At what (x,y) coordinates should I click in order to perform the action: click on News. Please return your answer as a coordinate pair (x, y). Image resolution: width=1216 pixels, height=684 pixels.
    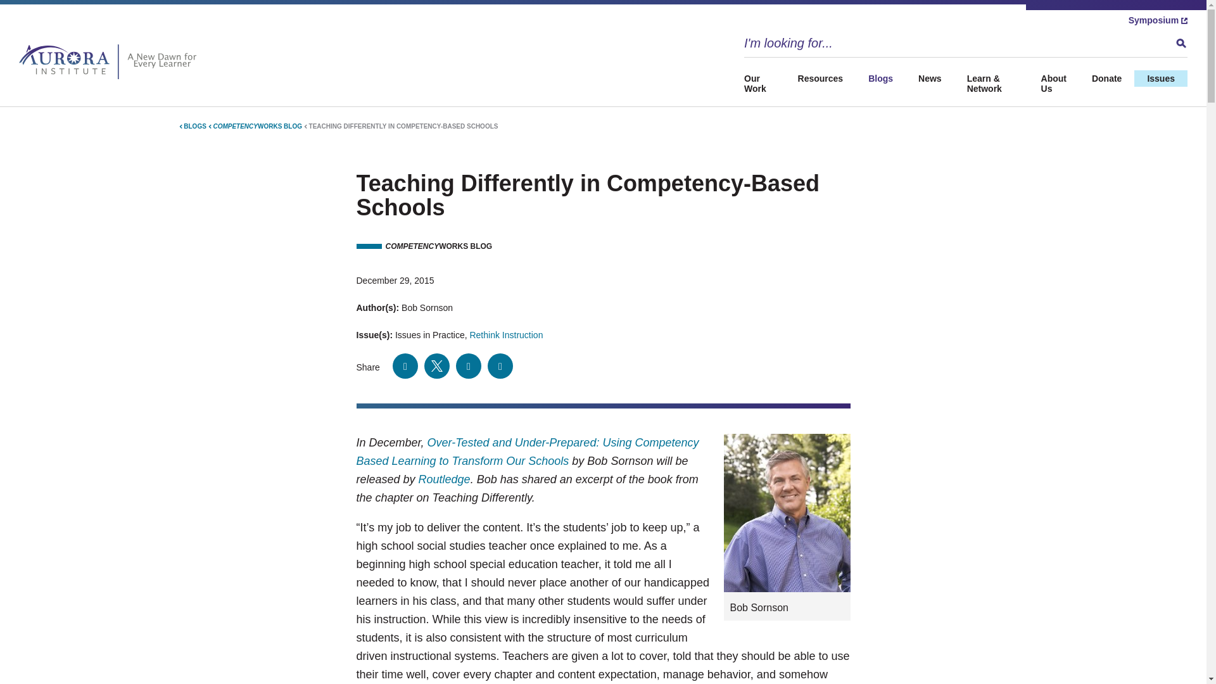
    Looking at the image, I should click on (930, 79).